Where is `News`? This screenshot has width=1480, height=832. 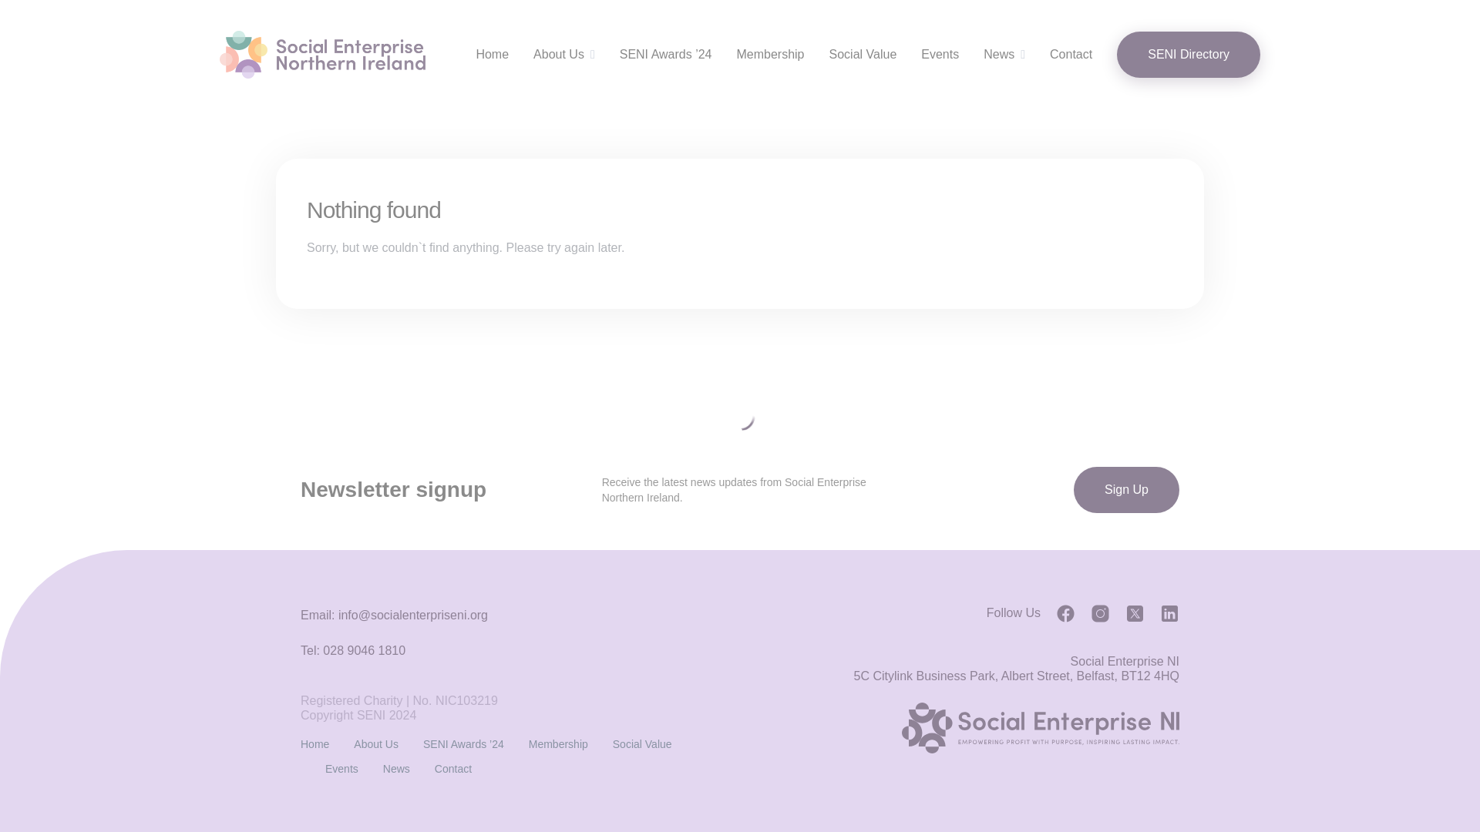
News is located at coordinates (999, 55).